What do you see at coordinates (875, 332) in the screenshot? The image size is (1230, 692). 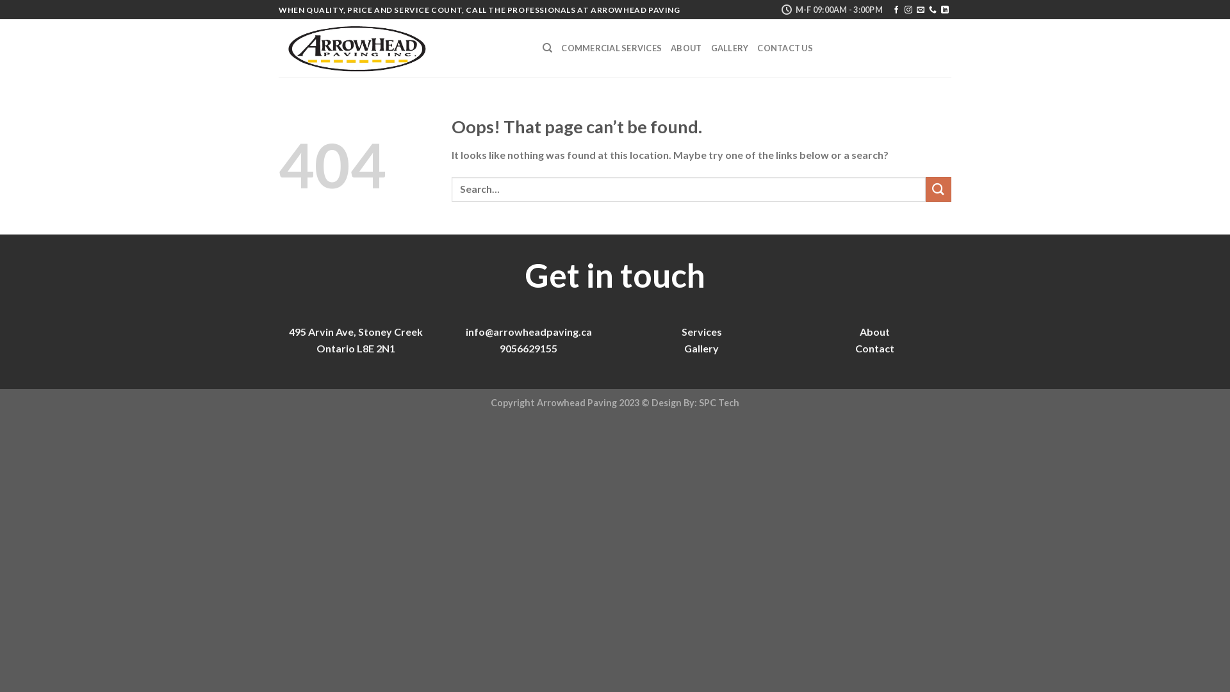 I see `About` at bounding box center [875, 332].